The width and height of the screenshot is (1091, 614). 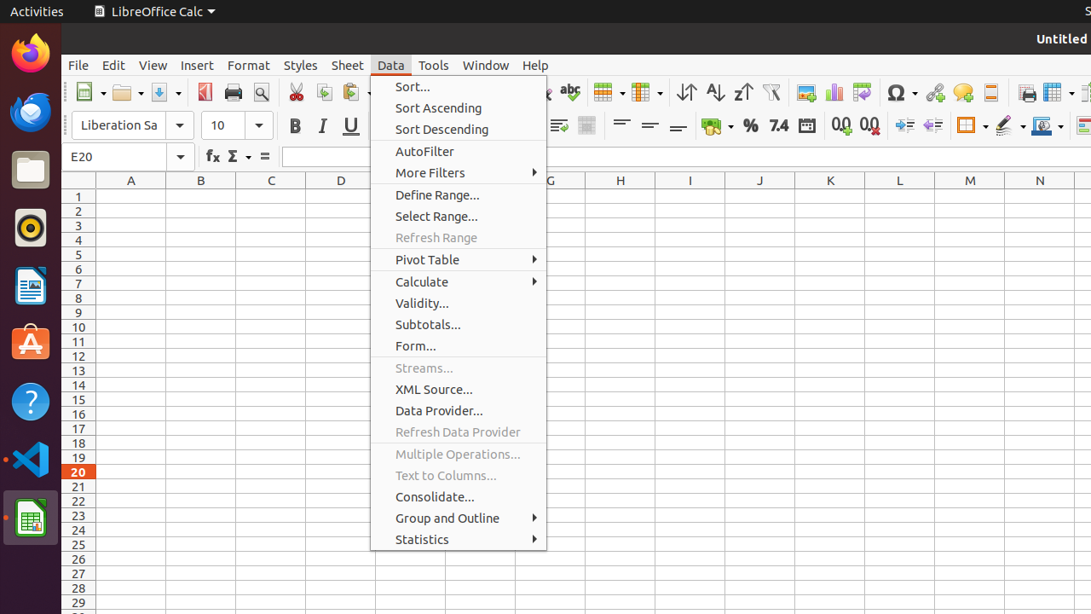 I want to click on PDF, so click(x=205, y=92).